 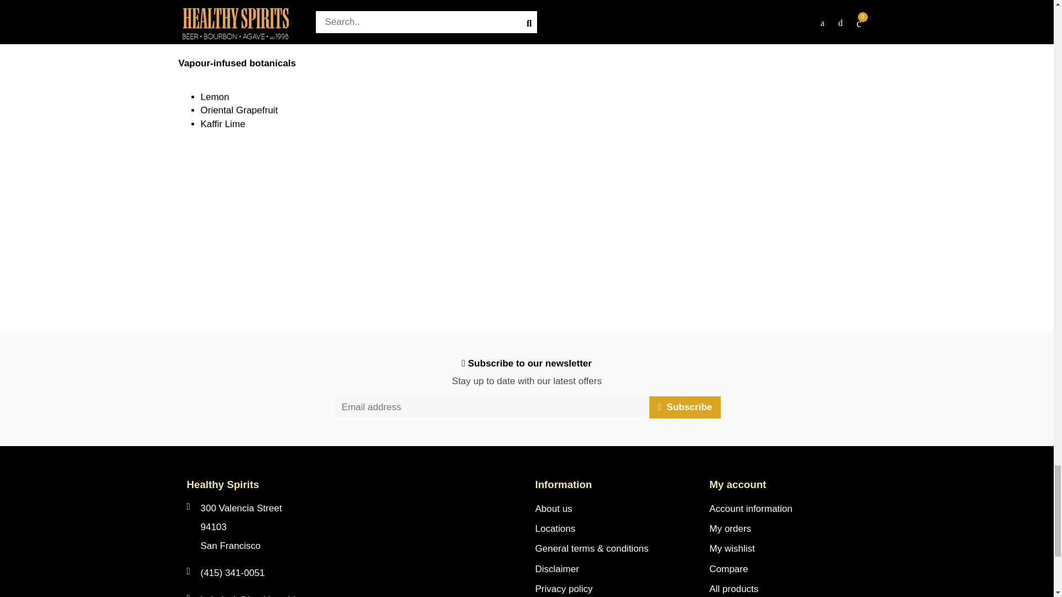 What do you see at coordinates (556, 569) in the screenshot?
I see `Disclaimer` at bounding box center [556, 569].